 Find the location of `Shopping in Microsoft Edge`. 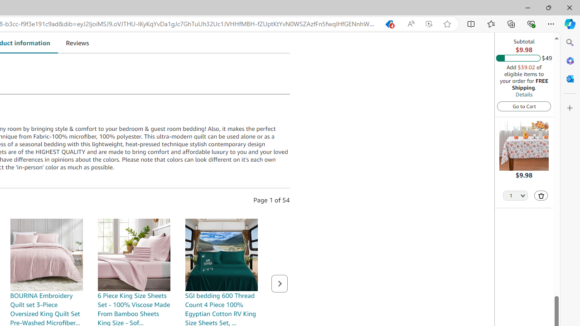

Shopping in Microsoft Edge is located at coordinates (389, 24).